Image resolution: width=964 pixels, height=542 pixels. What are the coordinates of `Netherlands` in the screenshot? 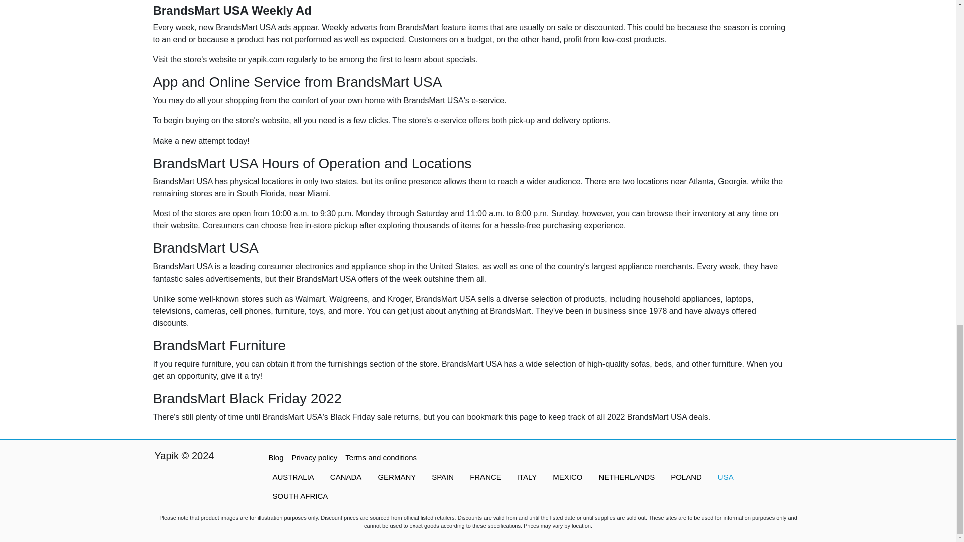 It's located at (627, 477).